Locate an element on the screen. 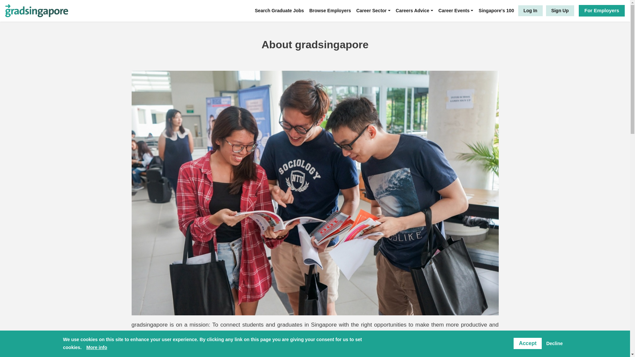 The image size is (635, 357). Skip to main content is located at coordinates (315, 1).